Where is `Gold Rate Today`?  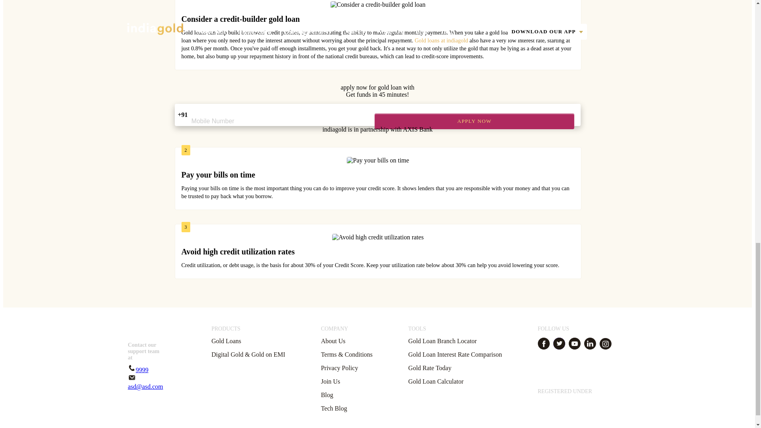
Gold Rate Today is located at coordinates (430, 368).